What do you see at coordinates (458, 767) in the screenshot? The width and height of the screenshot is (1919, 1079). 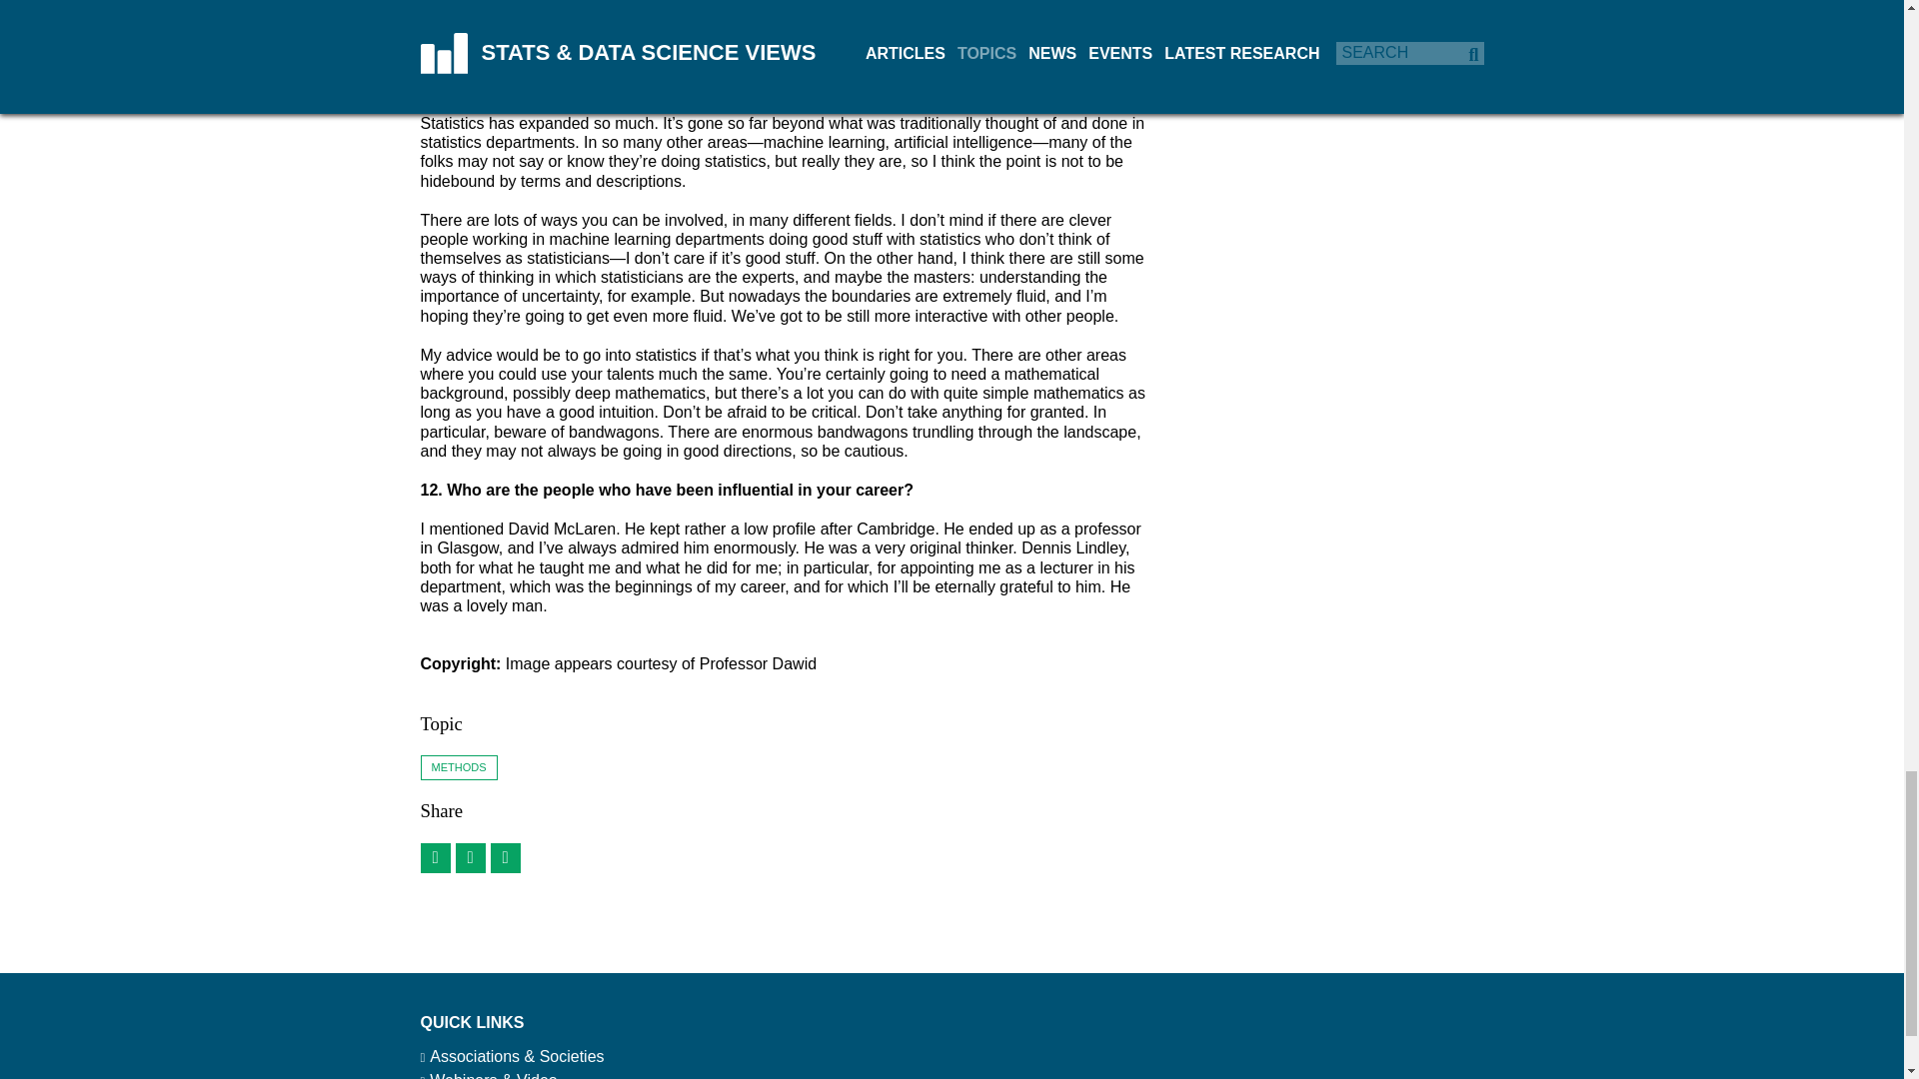 I see `METHODS` at bounding box center [458, 767].